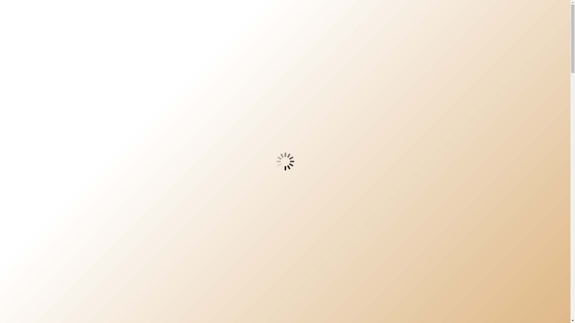 The image size is (575, 323). Describe the element at coordinates (446, 14) in the screenshot. I see `Email` at that location.